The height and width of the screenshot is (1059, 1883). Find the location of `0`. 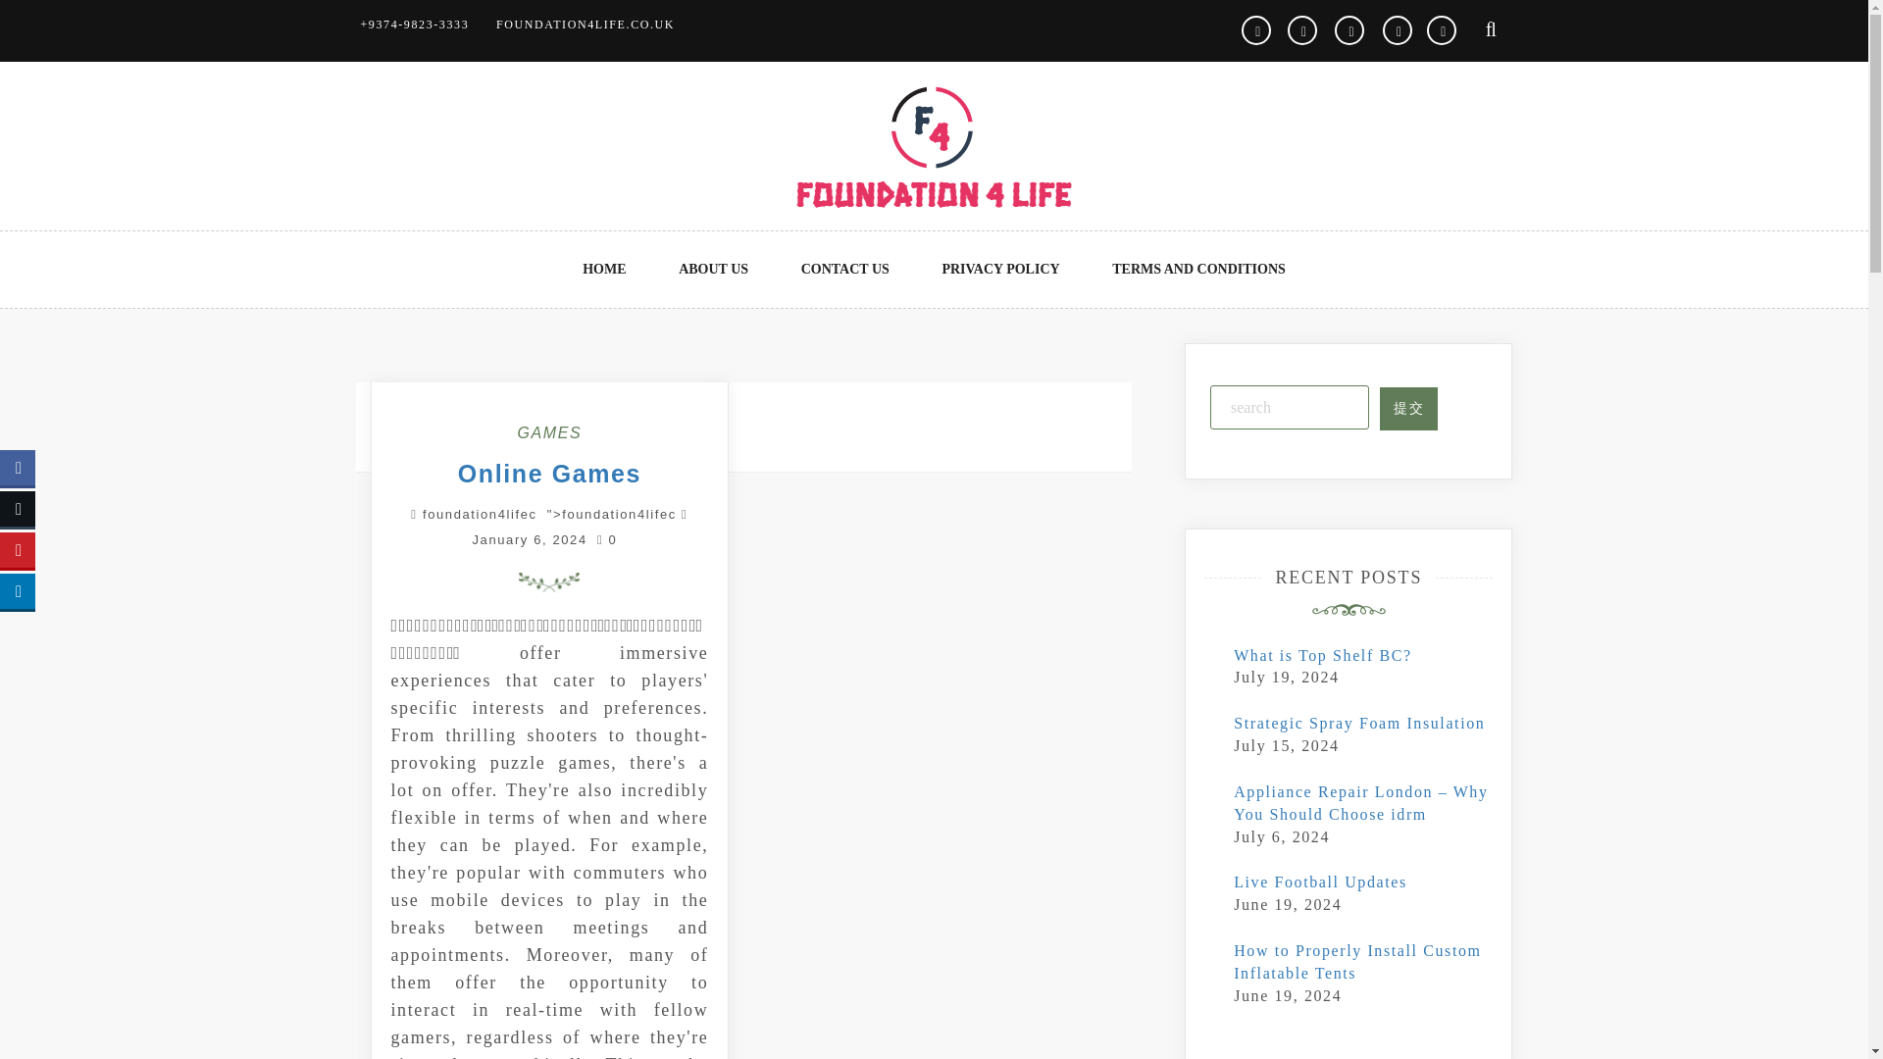

0 is located at coordinates (606, 539).